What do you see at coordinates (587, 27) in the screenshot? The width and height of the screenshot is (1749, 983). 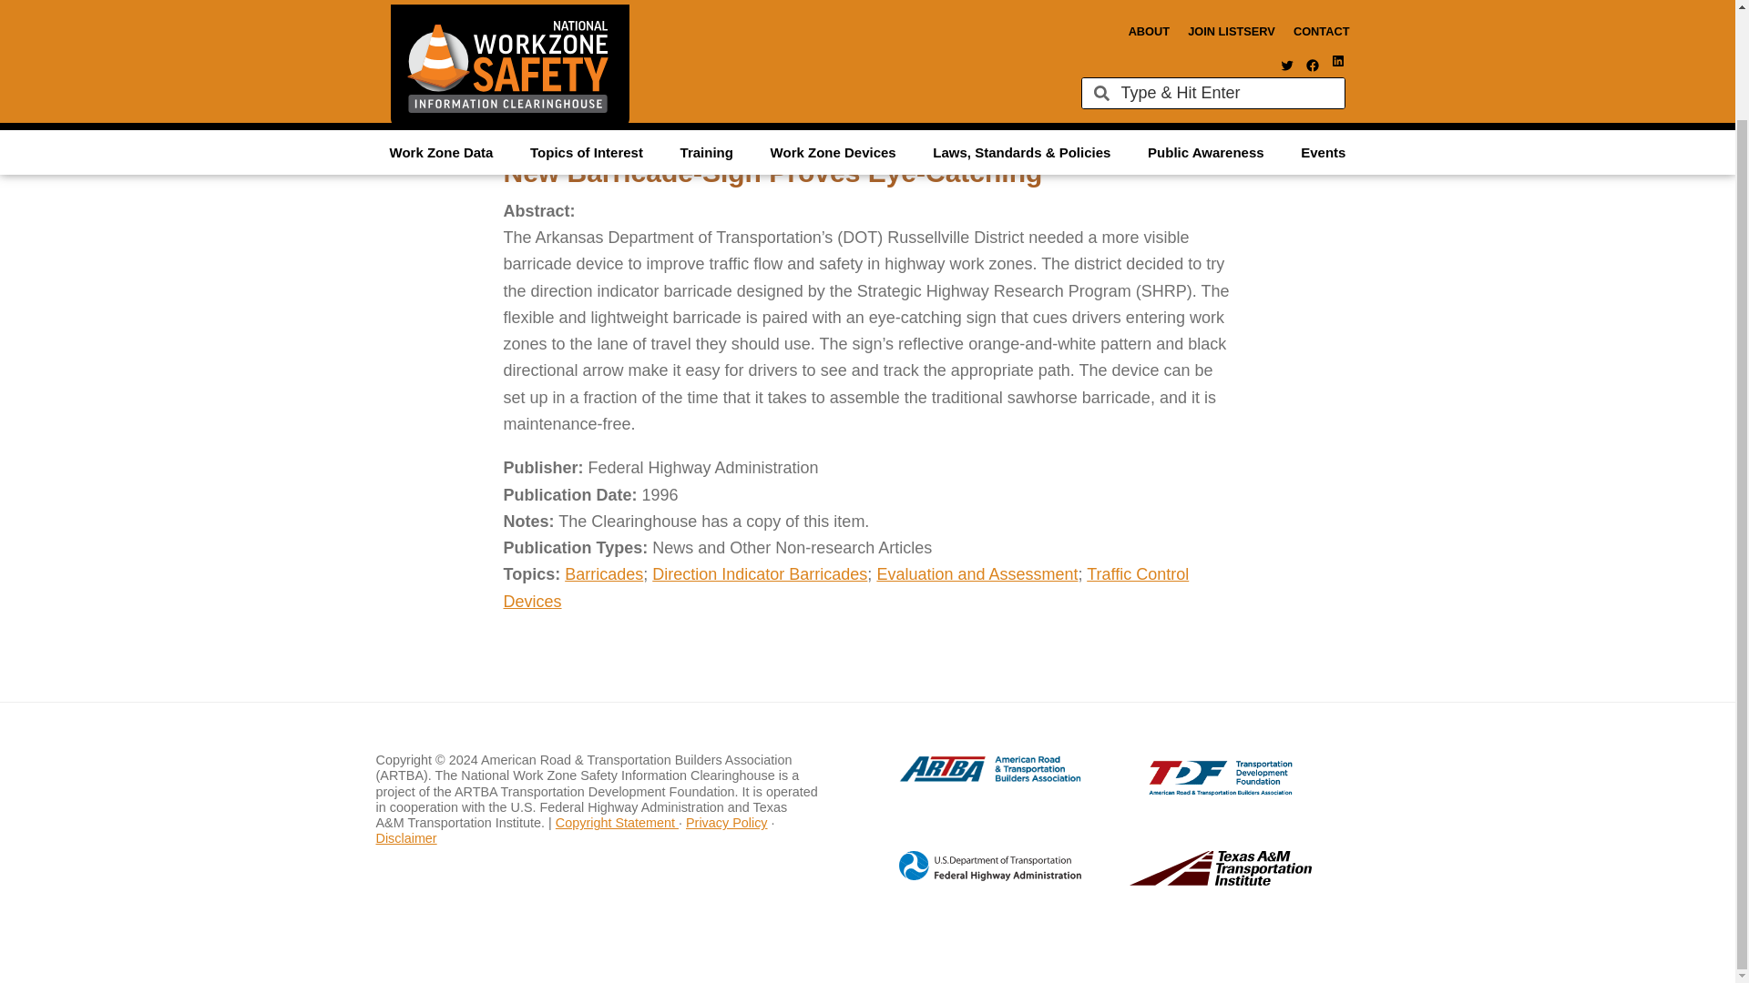 I see `Topics of Interest` at bounding box center [587, 27].